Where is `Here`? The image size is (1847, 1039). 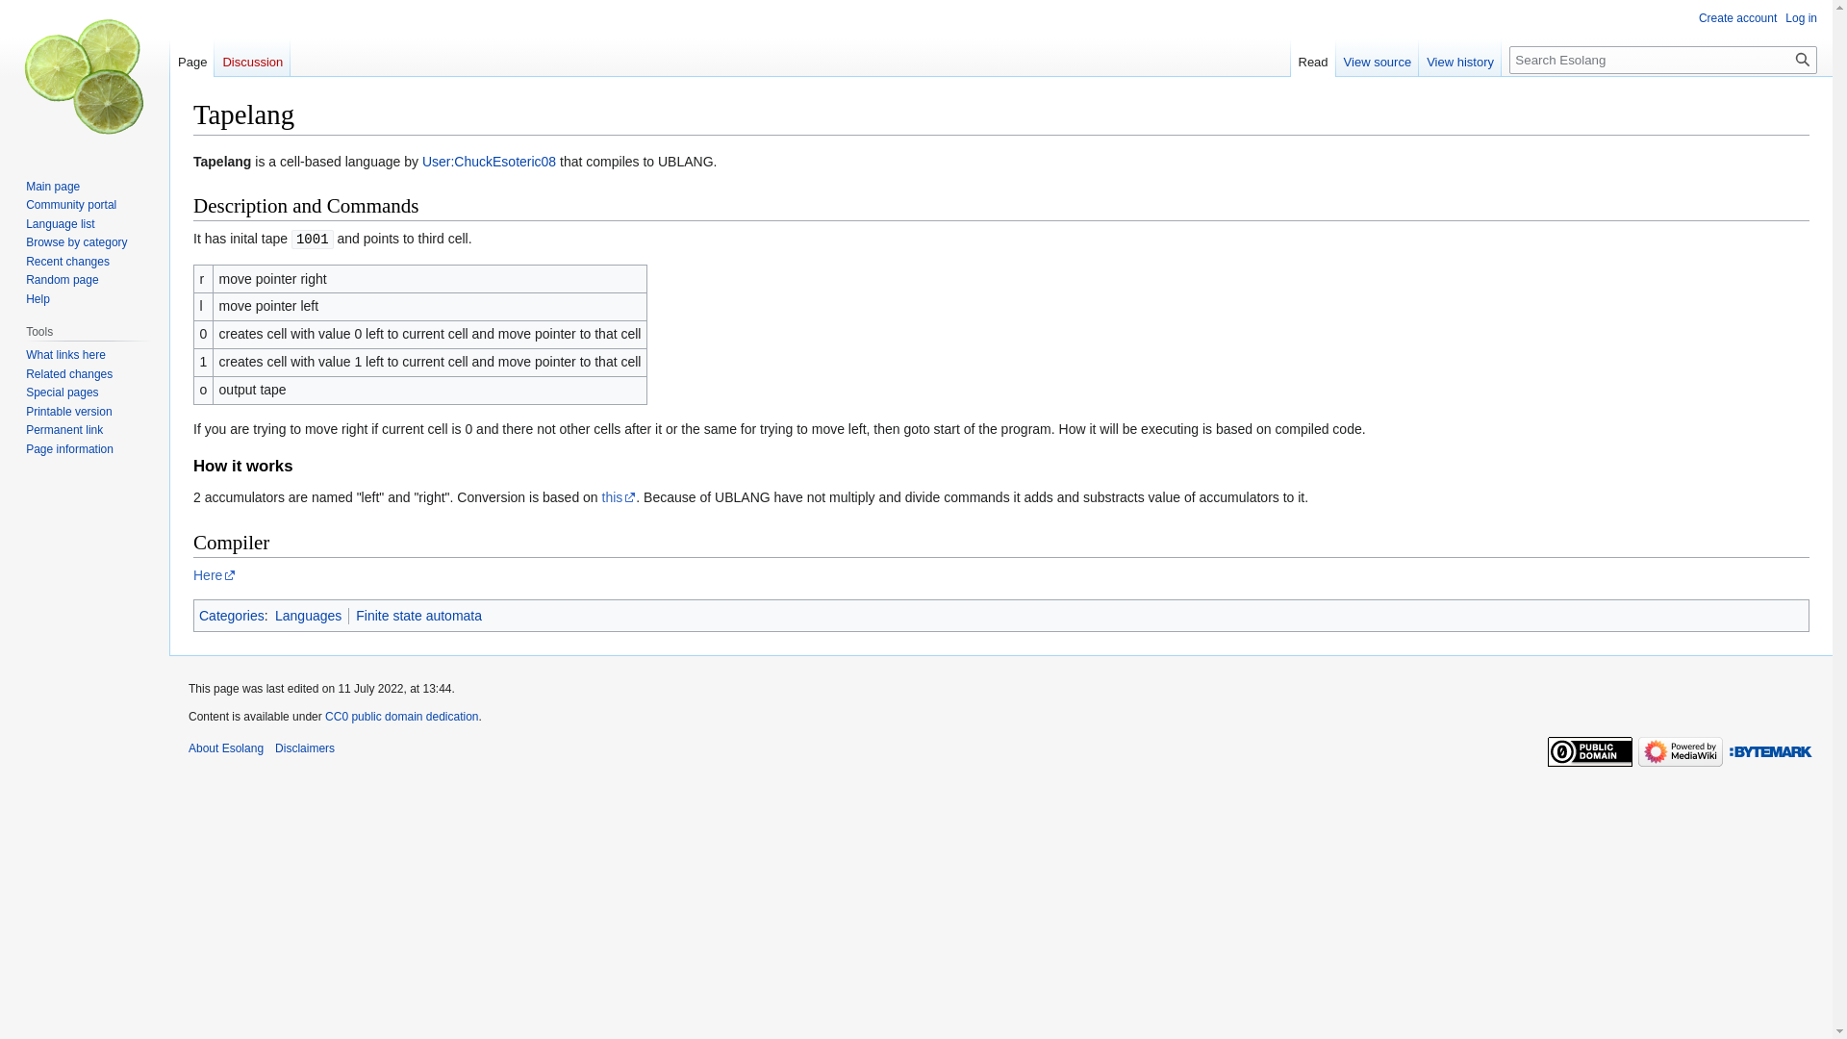 Here is located at coordinates (215, 574).